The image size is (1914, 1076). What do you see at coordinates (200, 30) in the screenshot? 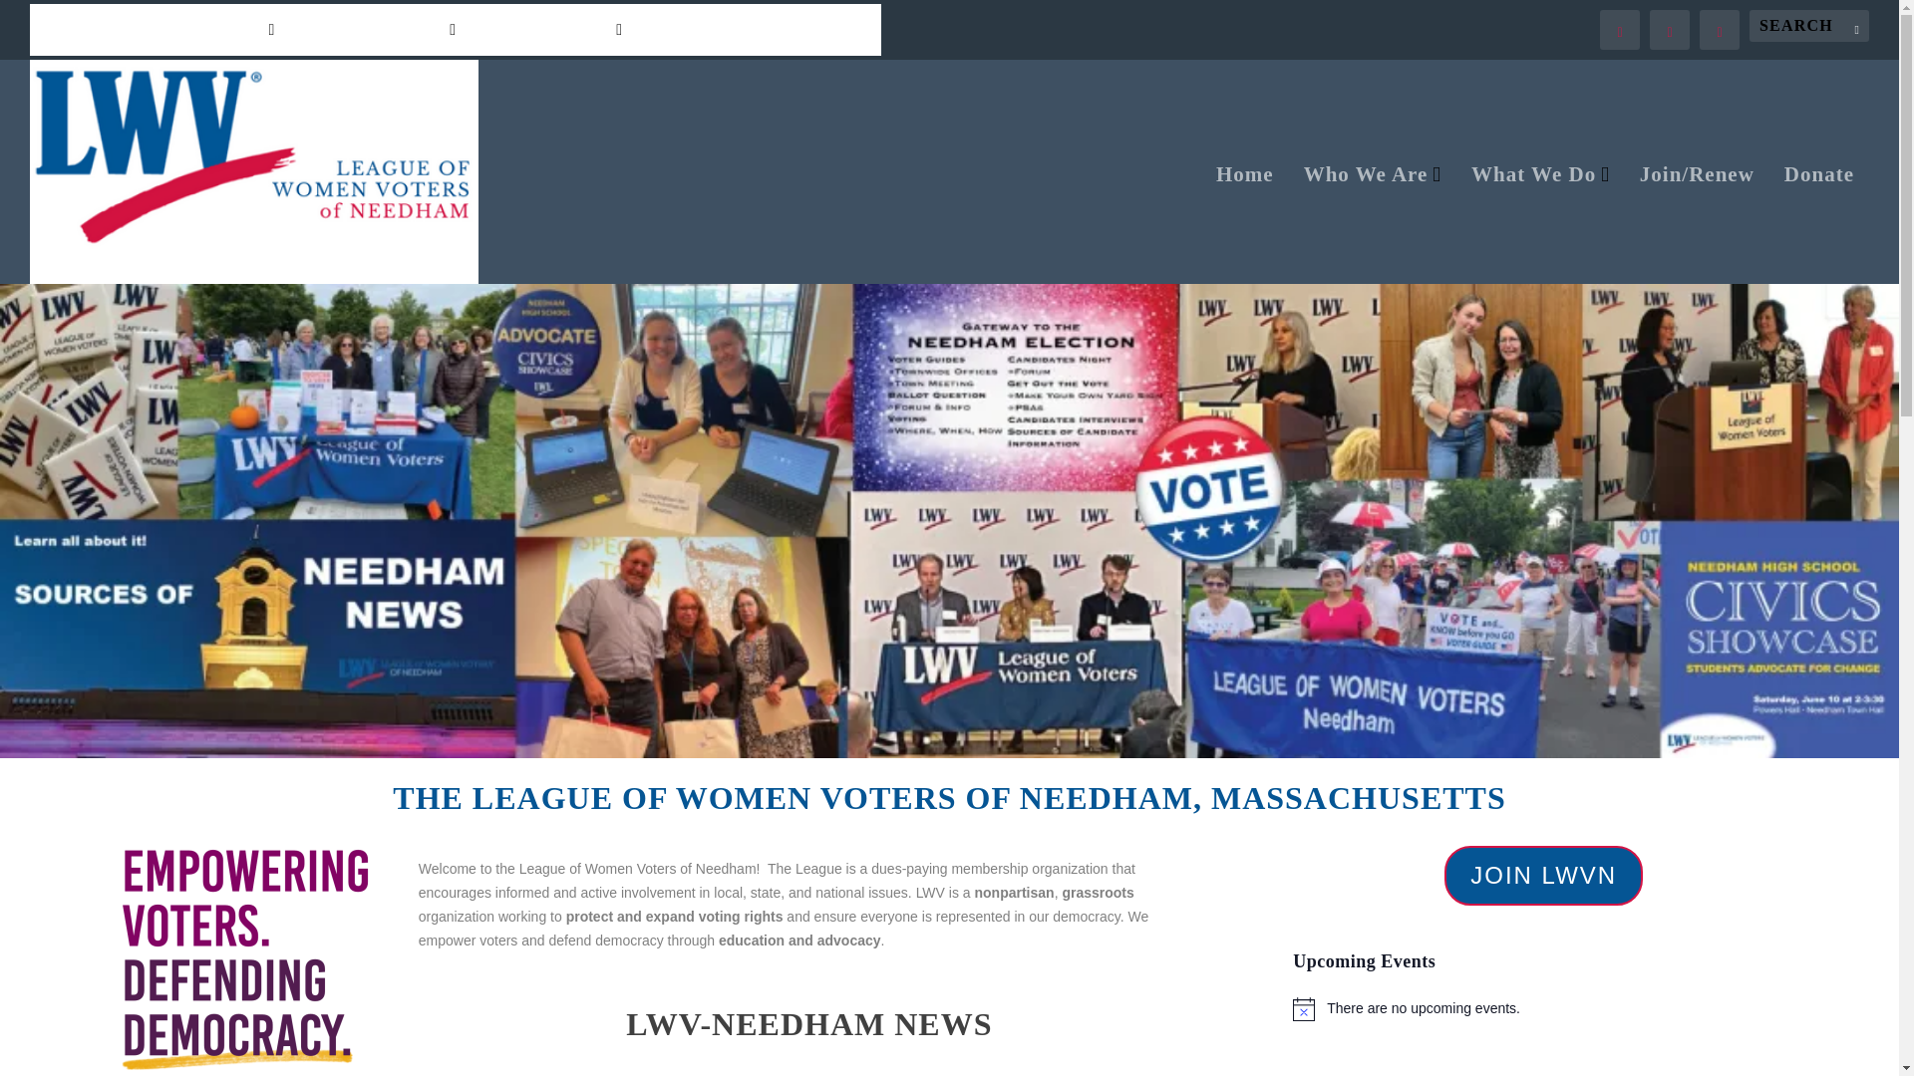
I see `Your Government` at bounding box center [200, 30].